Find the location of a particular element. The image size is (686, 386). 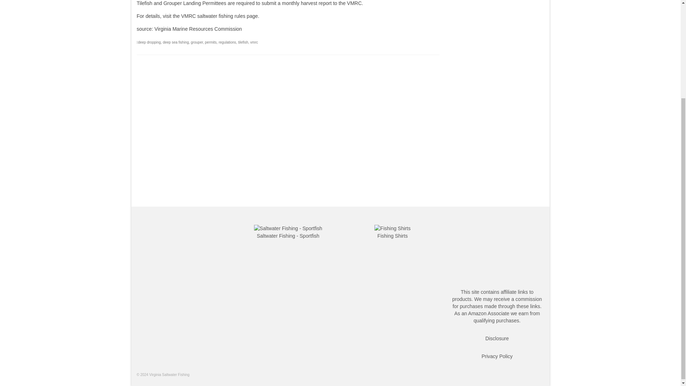

Saltwater Fishing - Sportfish is located at coordinates (288, 236).